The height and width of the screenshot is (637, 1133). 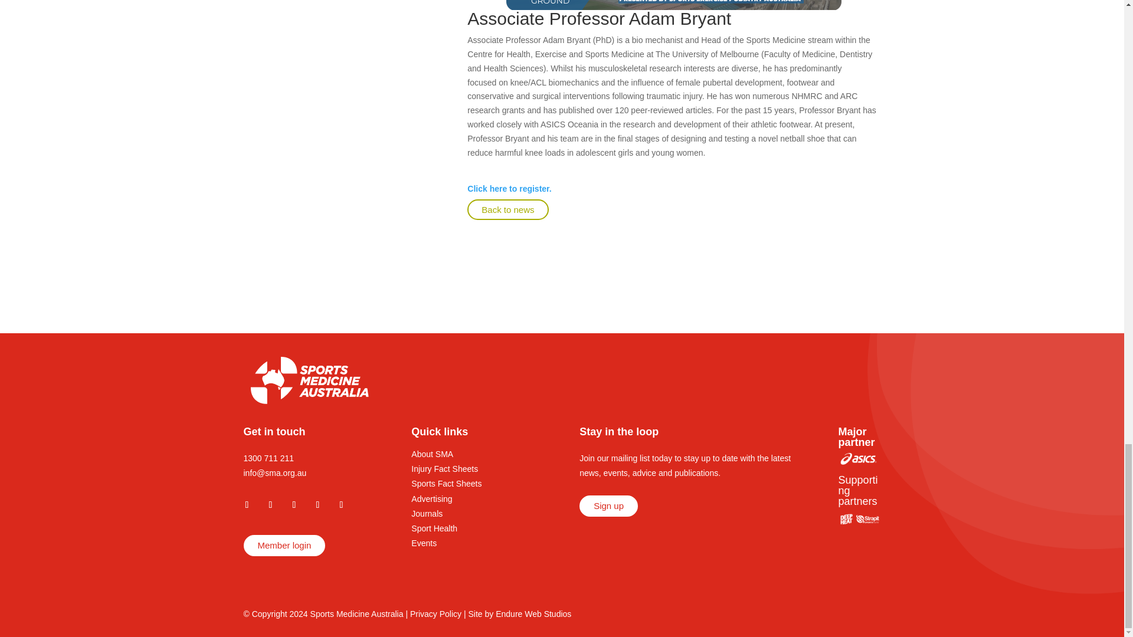 What do you see at coordinates (270, 505) in the screenshot?
I see `Follow on Instagram` at bounding box center [270, 505].